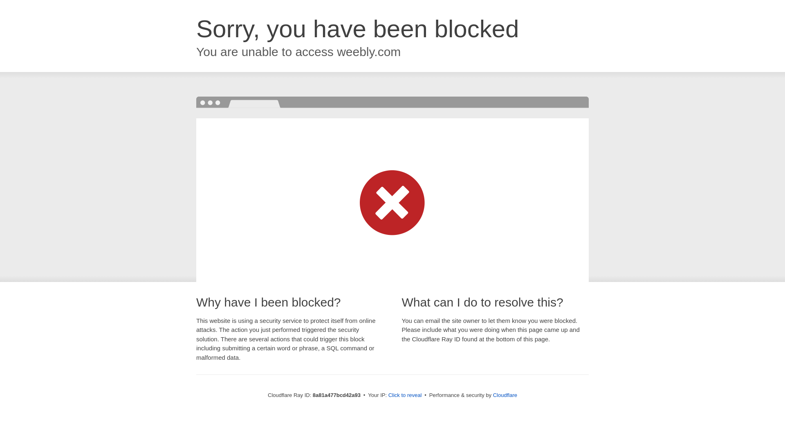  What do you see at coordinates (405, 395) in the screenshot?
I see `Click to reveal` at bounding box center [405, 395].